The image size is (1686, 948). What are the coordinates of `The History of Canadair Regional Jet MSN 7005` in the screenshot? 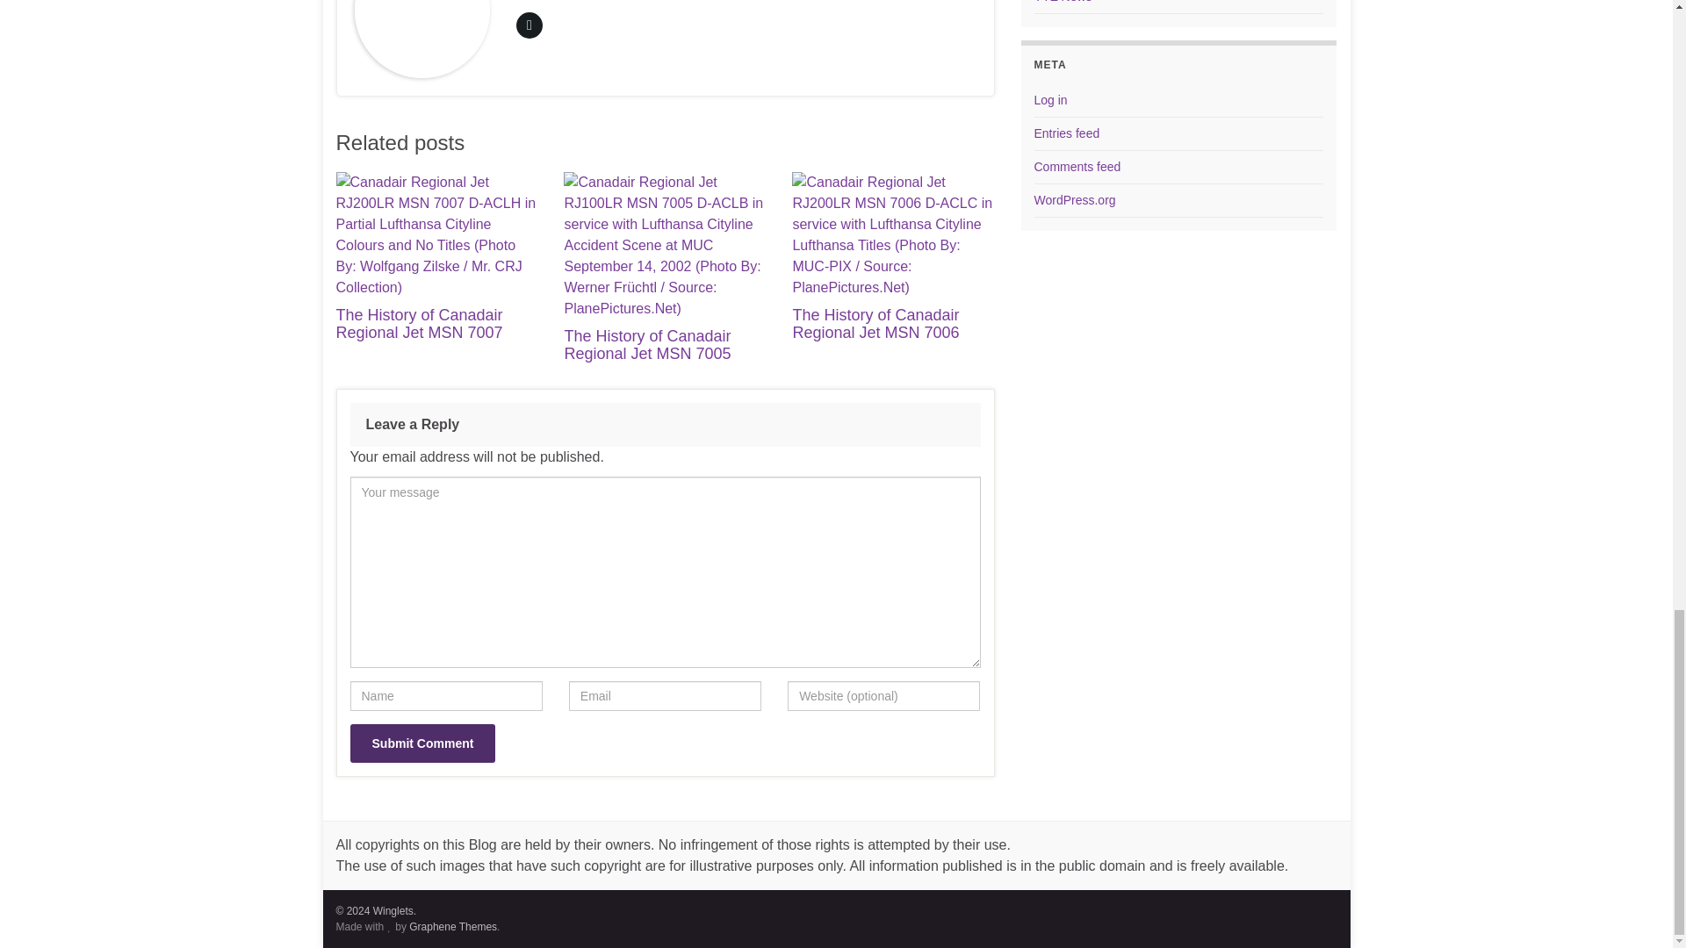 It's located at (646, 344).